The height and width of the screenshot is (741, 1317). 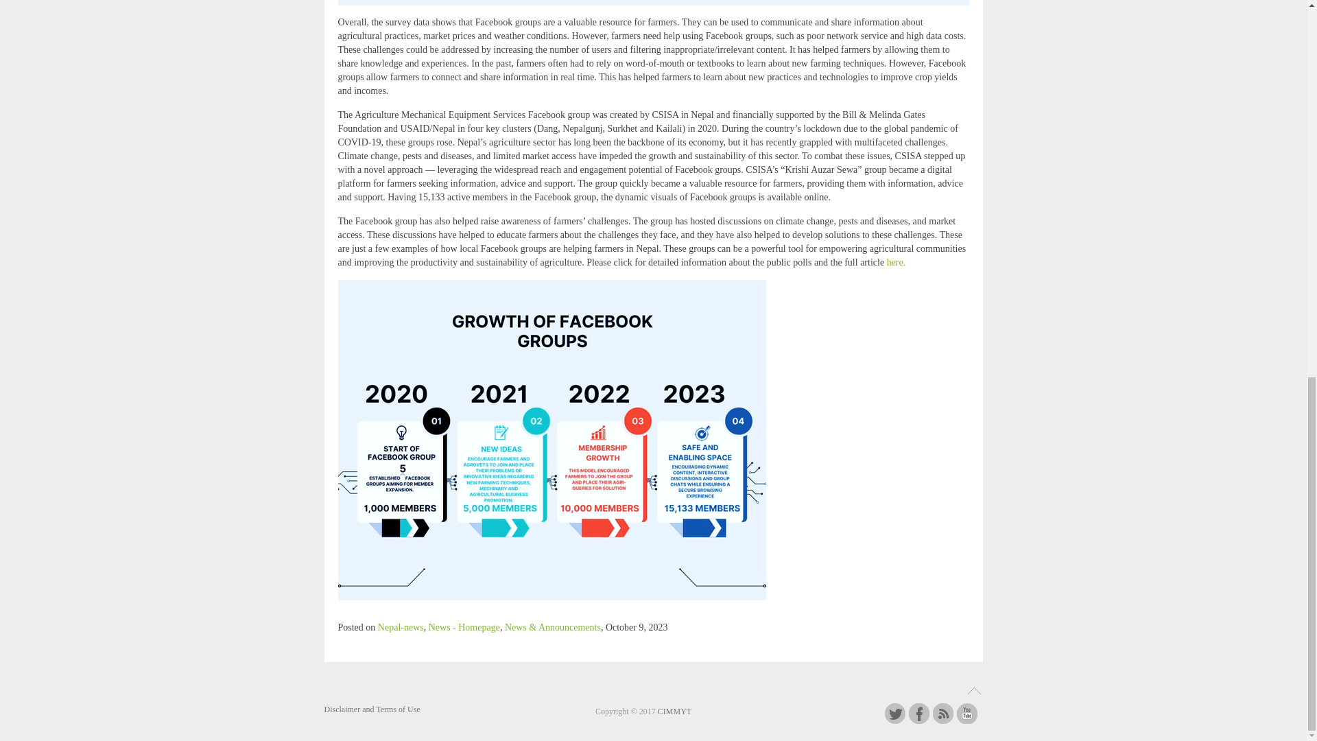 I want to click on Nepal-news, so click(x=401, y=627).